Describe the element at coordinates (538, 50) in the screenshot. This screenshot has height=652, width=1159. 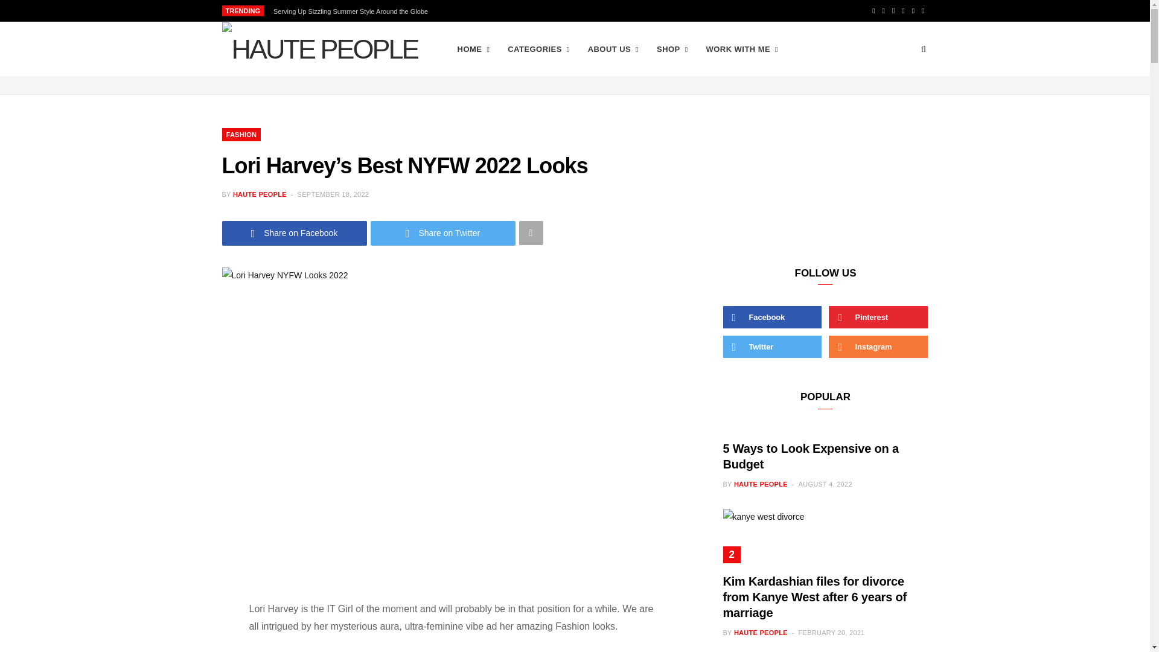
I see `CATEGORIES` at that location.